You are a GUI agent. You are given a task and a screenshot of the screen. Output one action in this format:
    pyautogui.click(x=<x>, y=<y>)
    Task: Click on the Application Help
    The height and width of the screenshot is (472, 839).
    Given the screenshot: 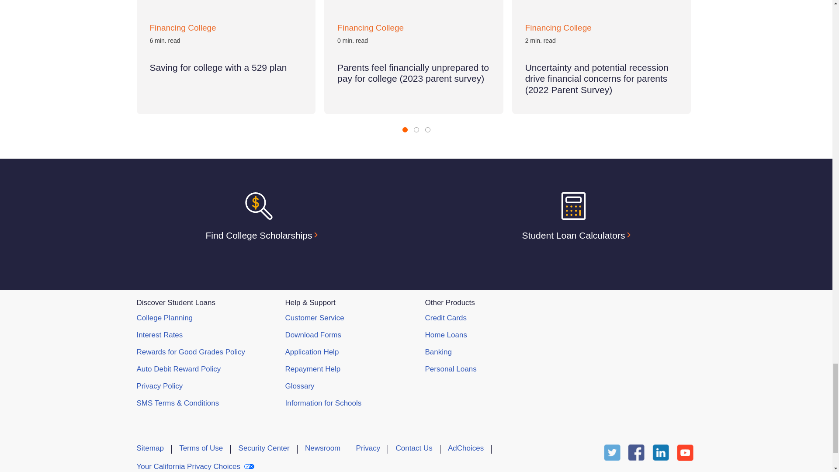 What is the action you would take?
    pyautogui.click(x=312, y=352)
    